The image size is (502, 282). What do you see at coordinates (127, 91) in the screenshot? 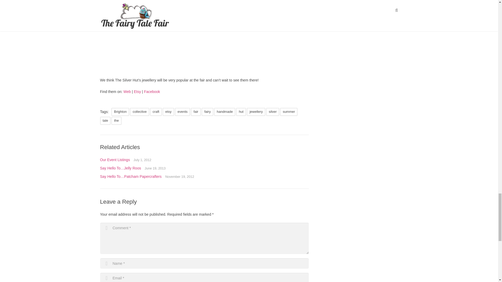
I see `Web` at bounding box center [127, 91].